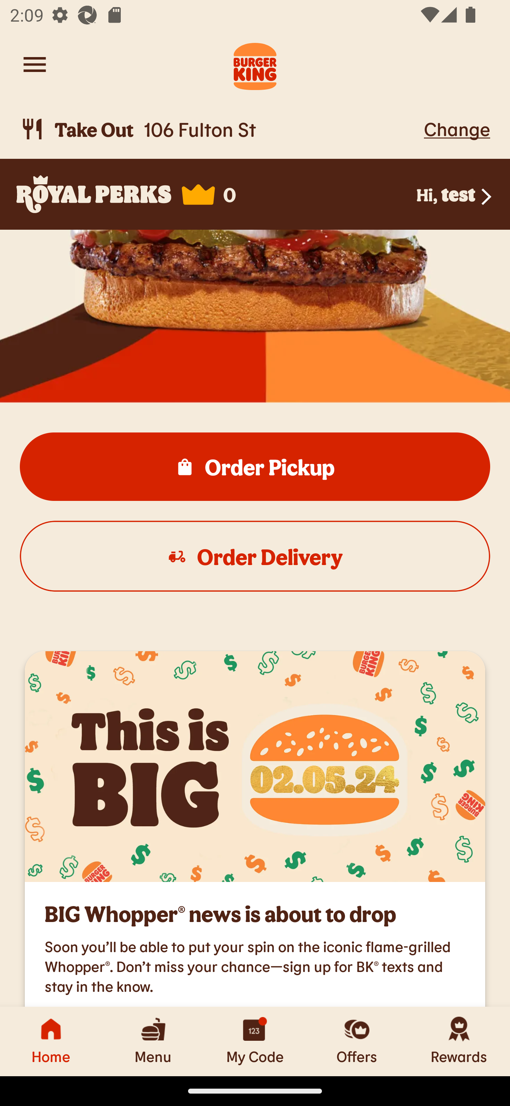  I want to click on Take Out, 106 Fulton St  Take Out 106 Fulton St, so click(220, 129).